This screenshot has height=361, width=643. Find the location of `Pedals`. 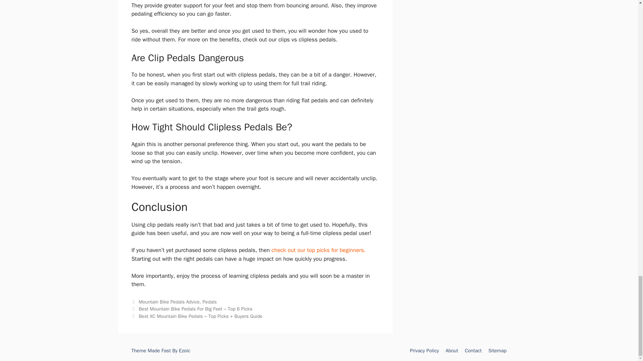

Pedals is located at coordinates (210, 302).